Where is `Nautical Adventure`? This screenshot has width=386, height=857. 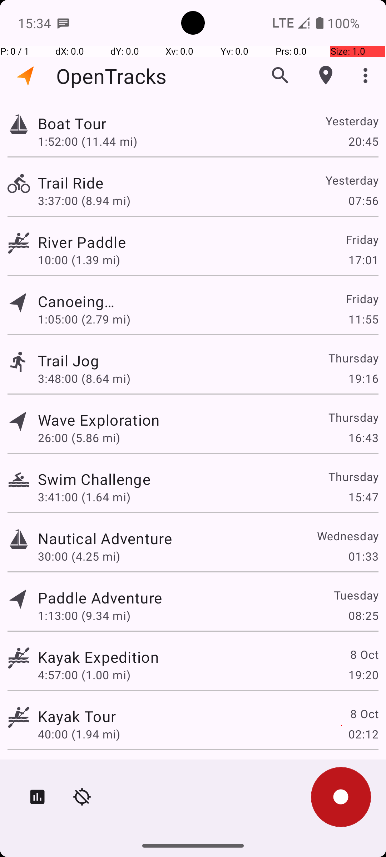 Nautical Adventure is located at coordinates (105, 538).